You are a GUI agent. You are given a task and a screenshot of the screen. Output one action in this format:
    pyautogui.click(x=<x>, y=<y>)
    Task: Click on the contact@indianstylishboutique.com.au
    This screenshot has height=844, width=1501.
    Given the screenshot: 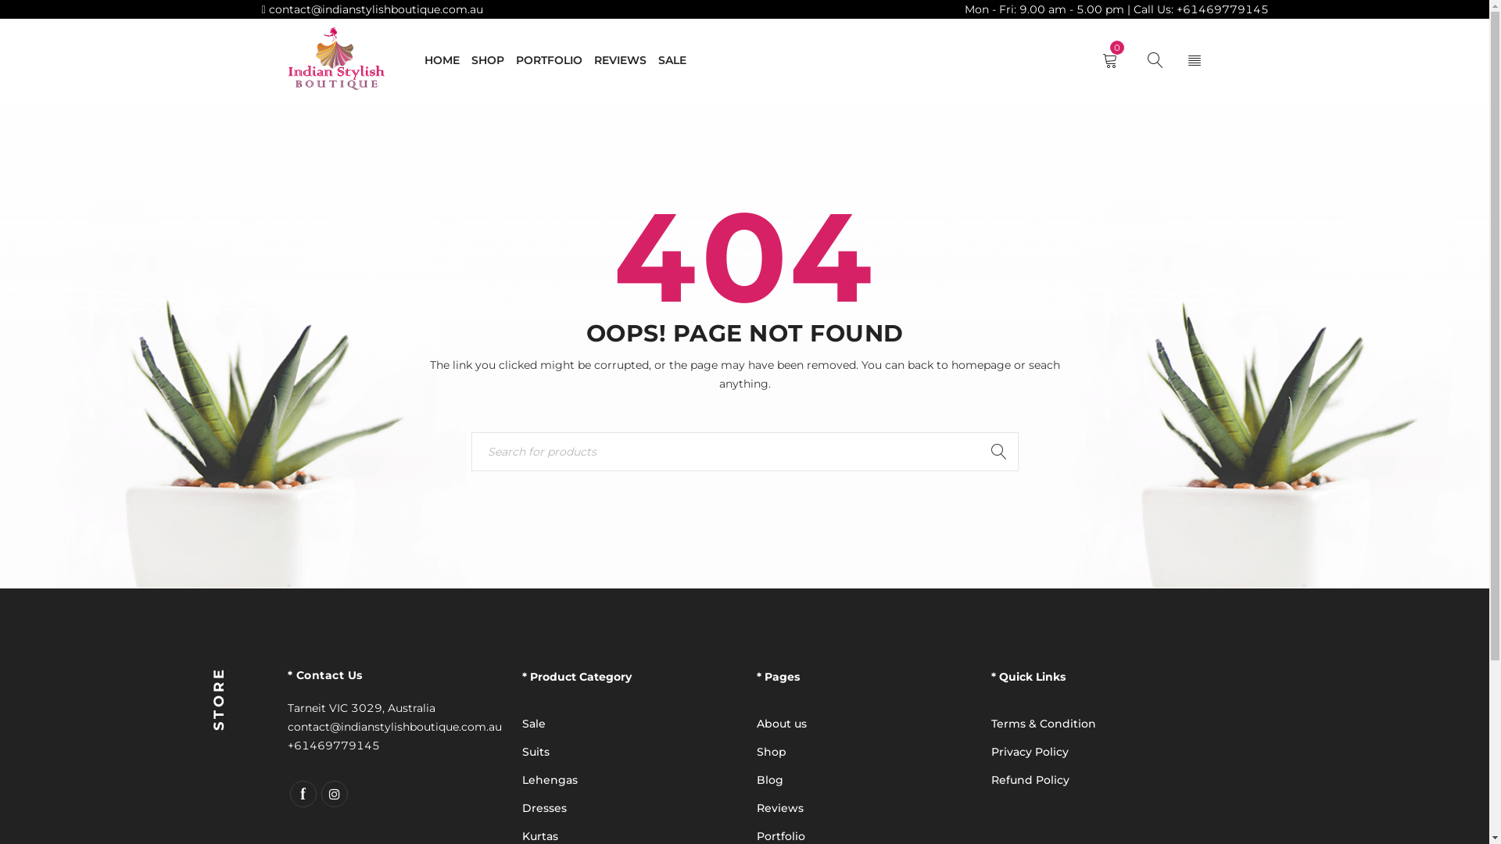 What is the action you would take?
    pyautogui.click(x=374, y=9)
    